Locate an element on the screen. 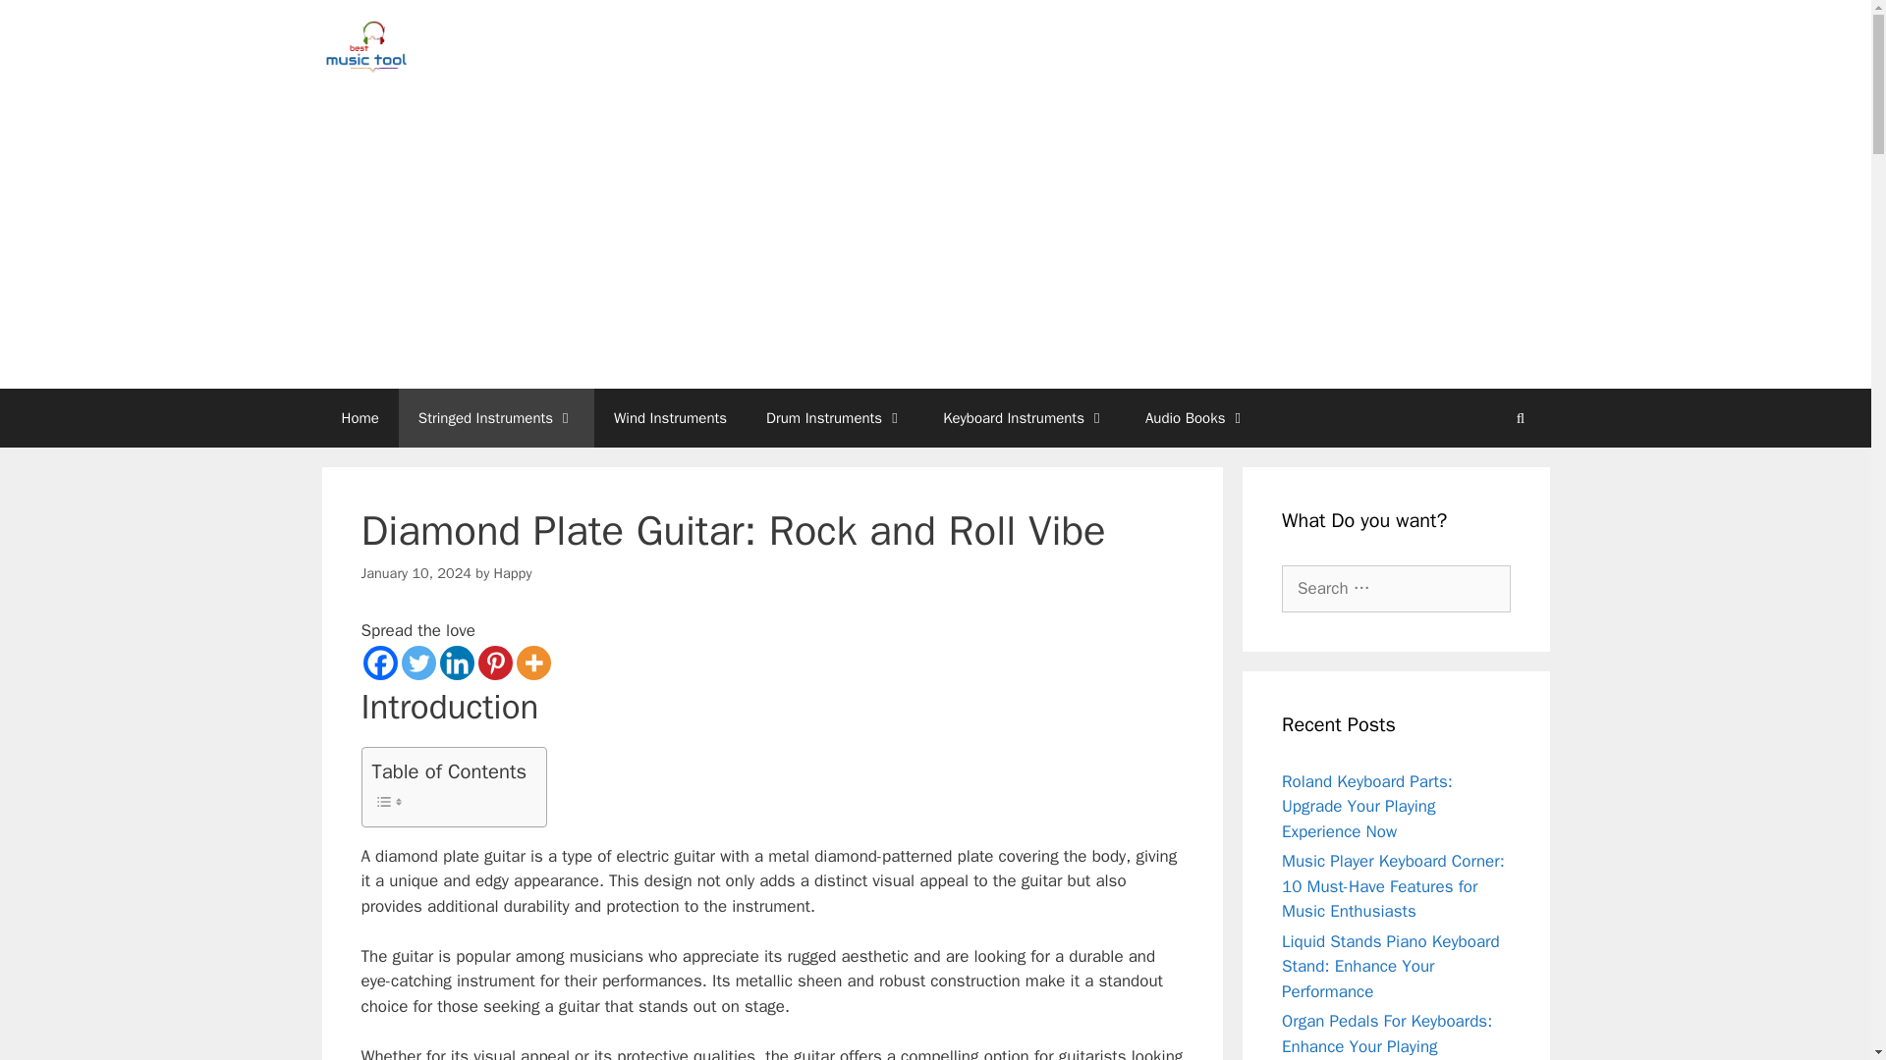 This screenshot has width=1886, height=1060. Pinterest is located at coordinates (493, 662).